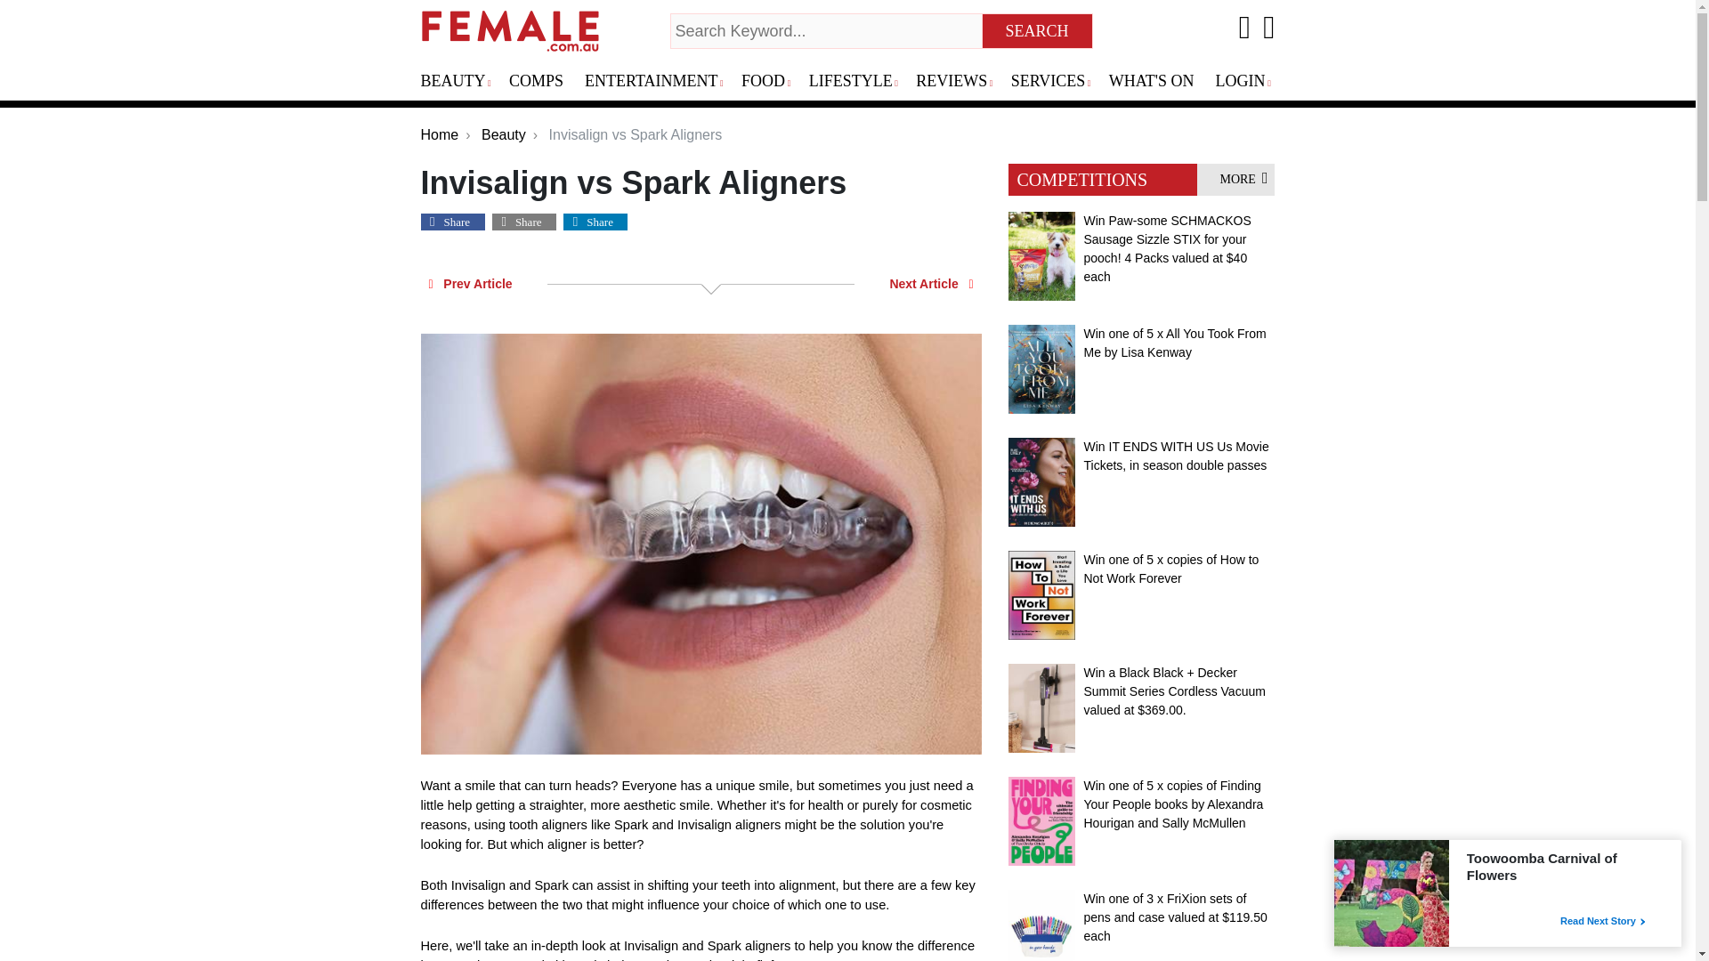  I want to click on LIFESTYLE, so click(858, 82).